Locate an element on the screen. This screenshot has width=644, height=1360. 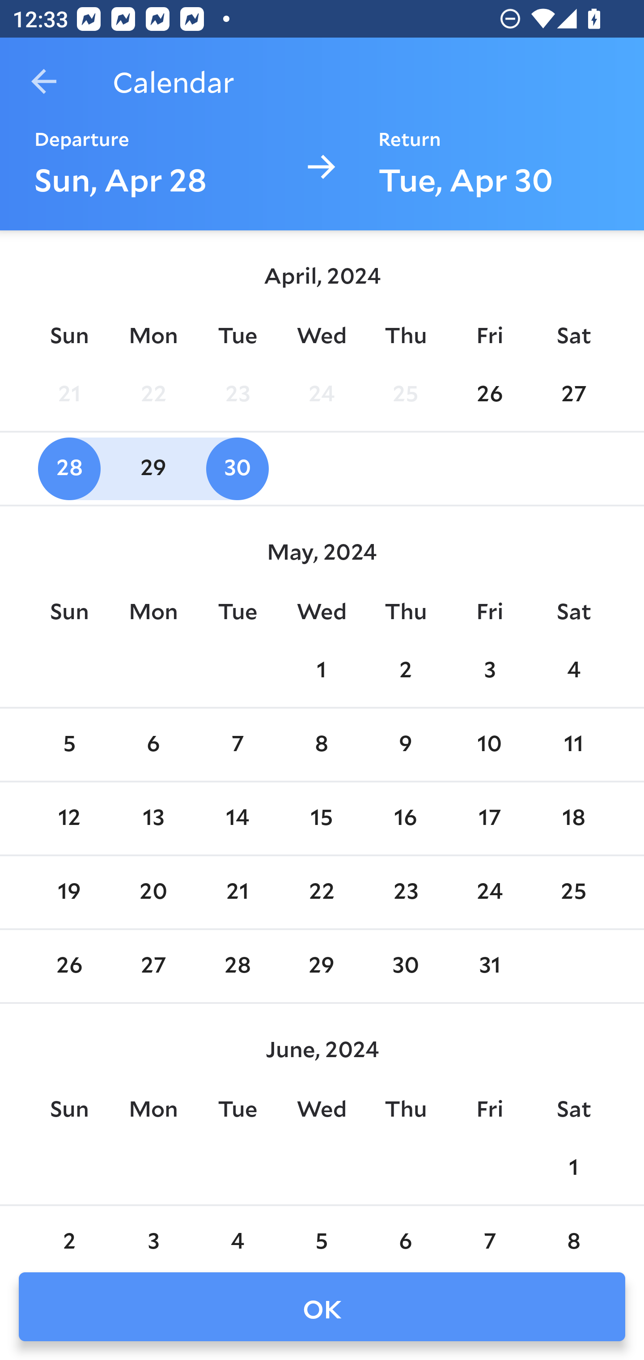
21 is located at coordinates (237, 892).